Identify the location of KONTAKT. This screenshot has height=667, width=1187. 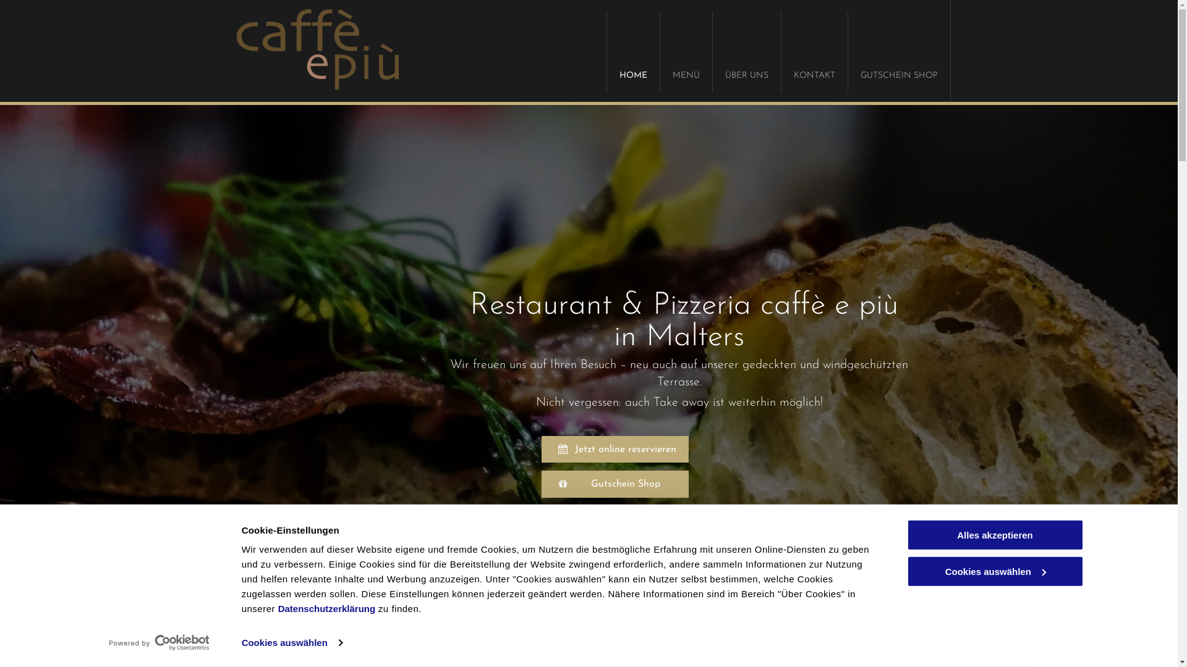
(814, 52).